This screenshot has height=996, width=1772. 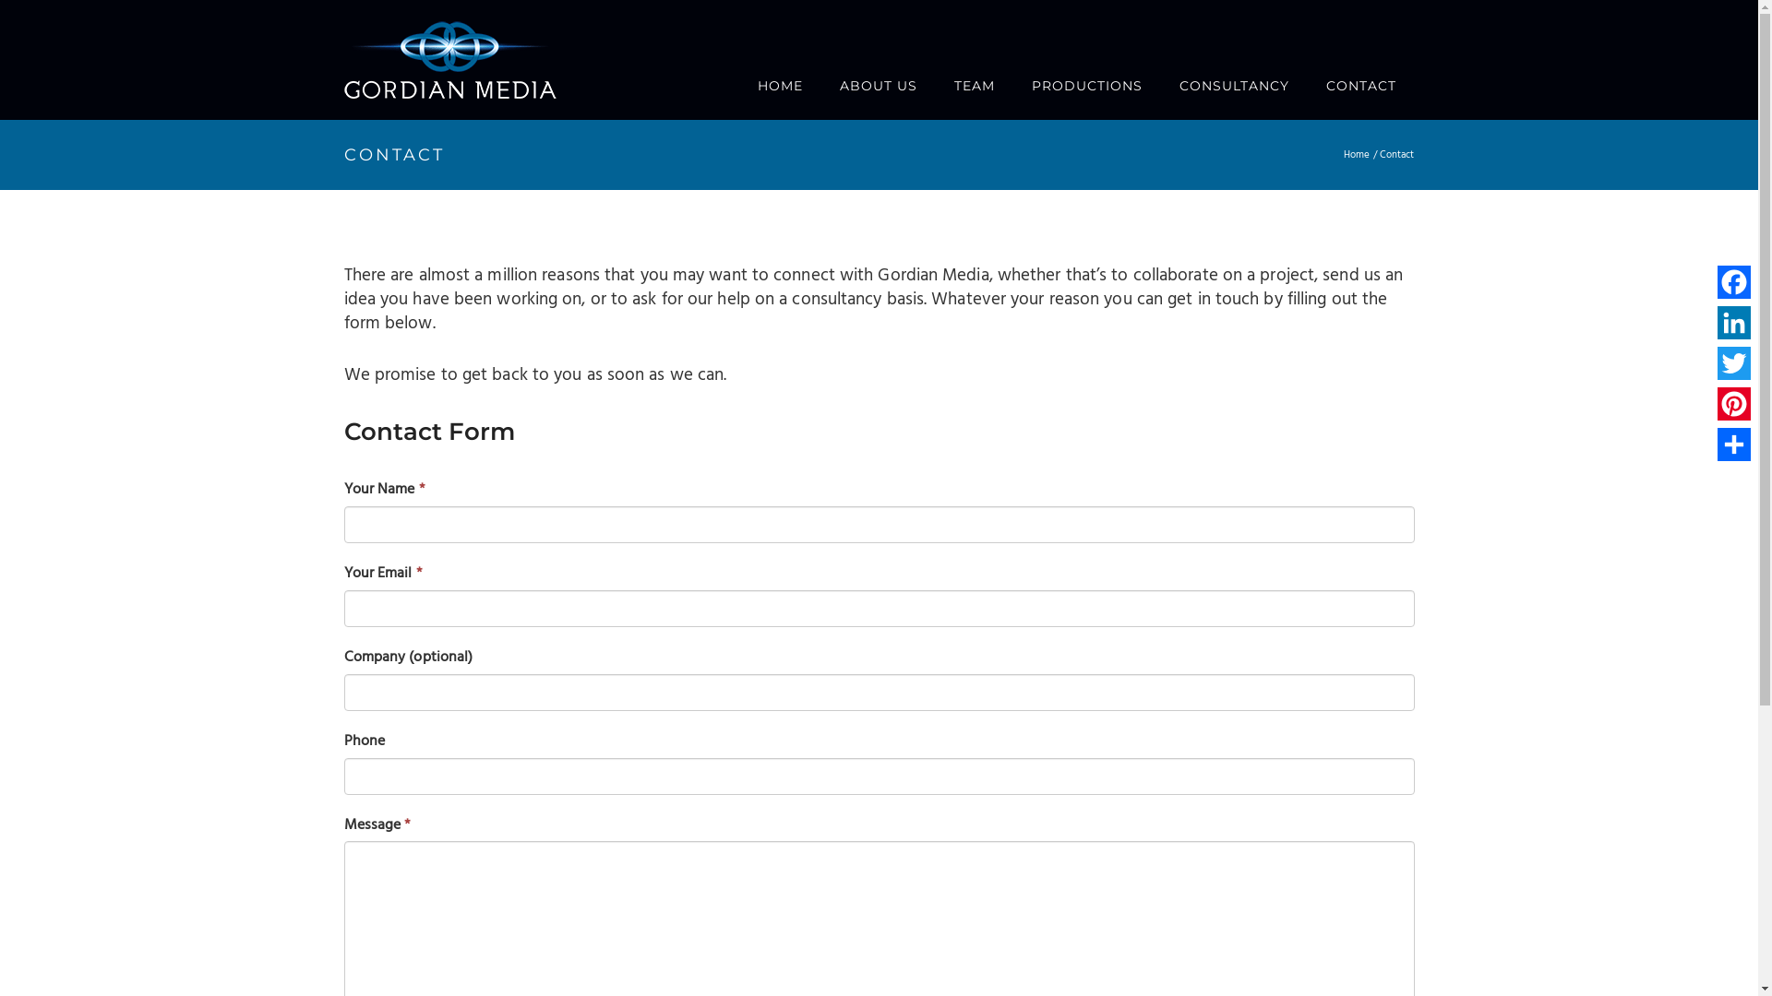 I want to click on ABOUT US, so click(x=879, y=86).